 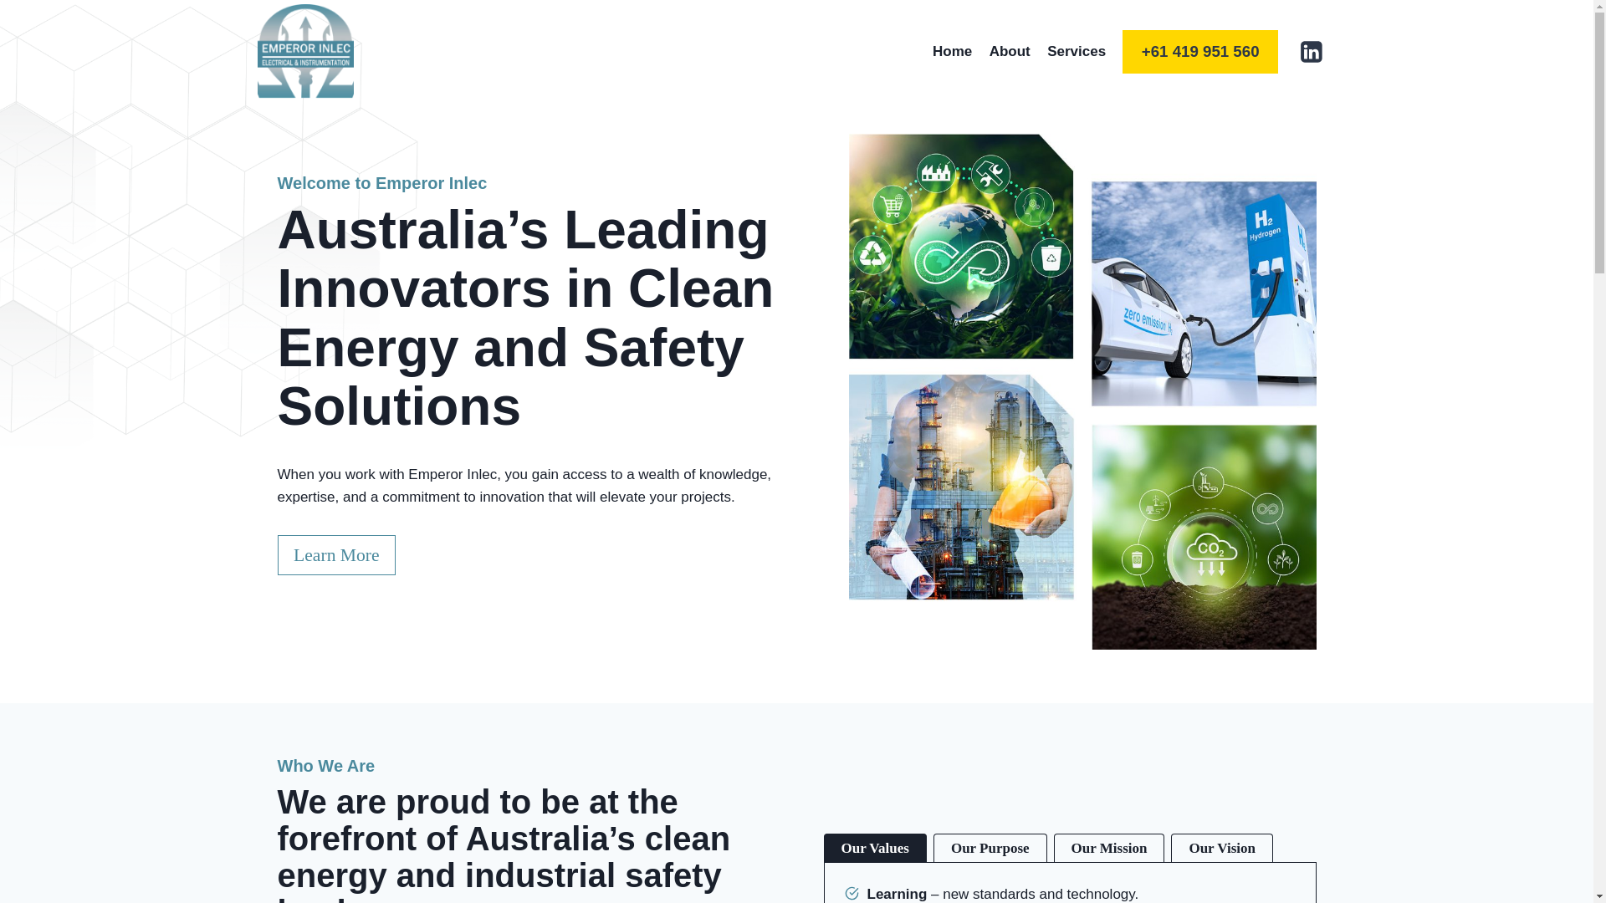 What do you see at coordinates (990, 849) in the screenshot?
I see `Our Purpose` at bounding box center [990, 849].